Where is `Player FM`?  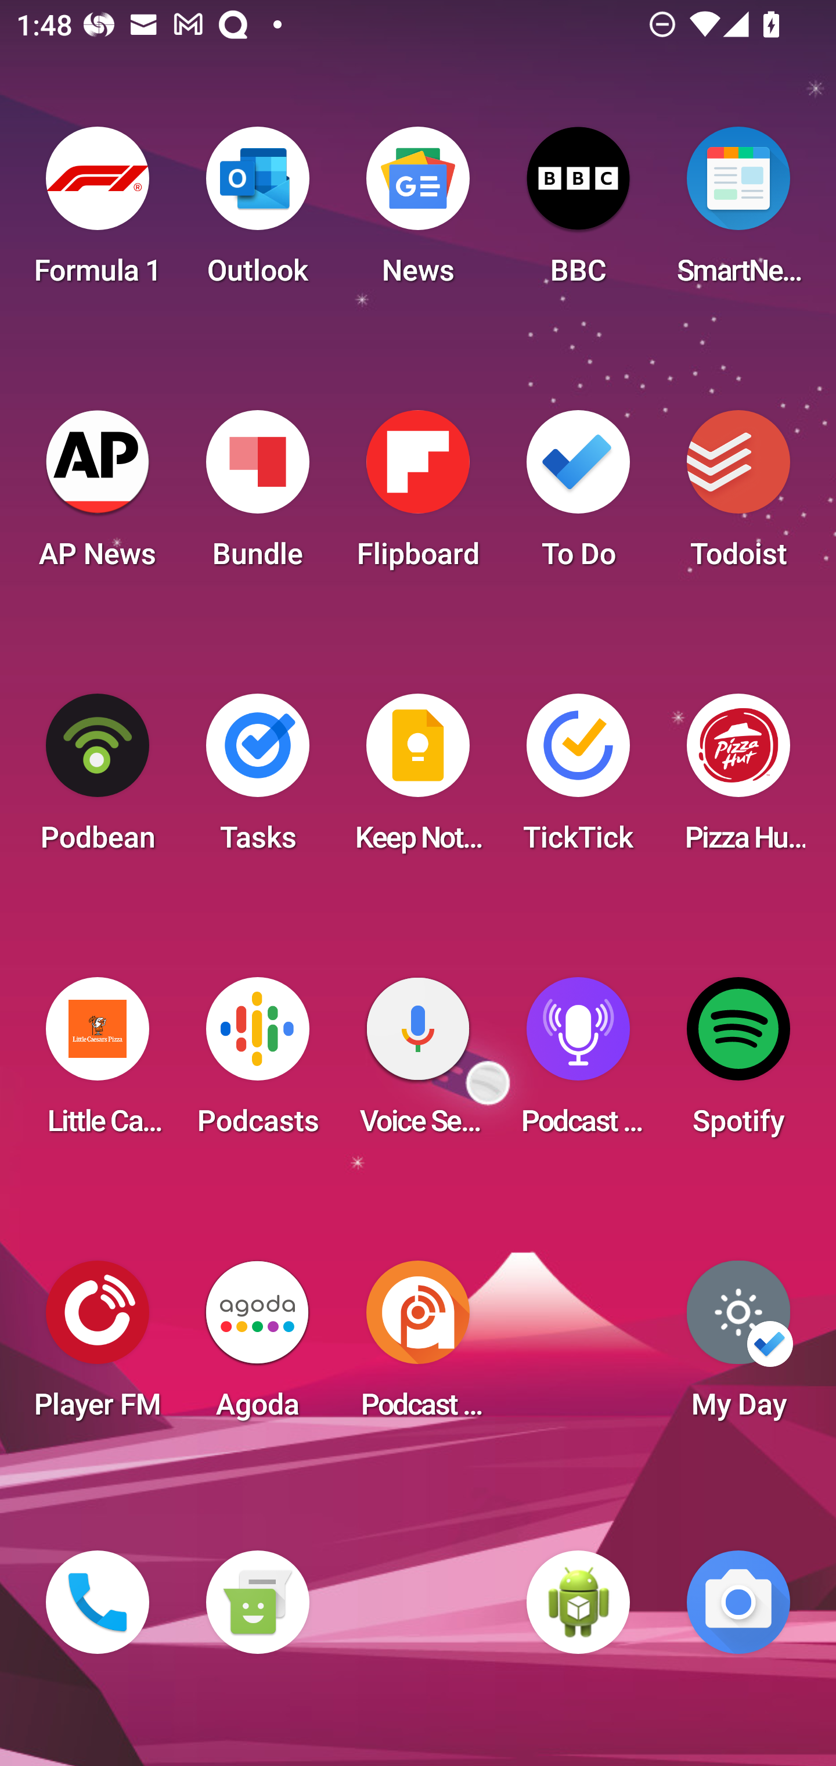
Player FM is located at coordinates (98, 1347).